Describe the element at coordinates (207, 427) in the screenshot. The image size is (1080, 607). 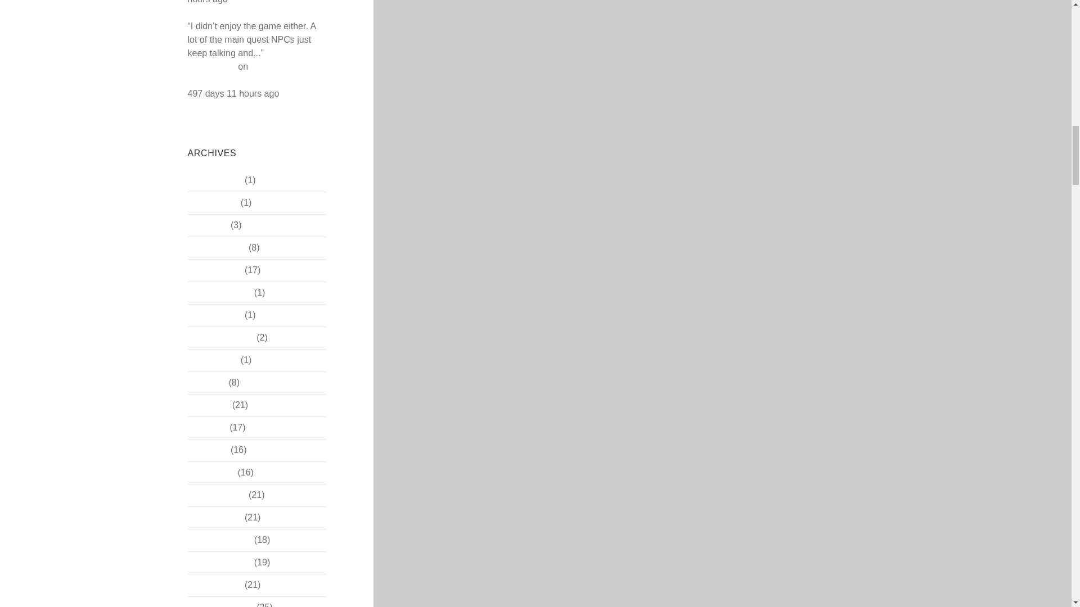
I see `May 2014` at that location.